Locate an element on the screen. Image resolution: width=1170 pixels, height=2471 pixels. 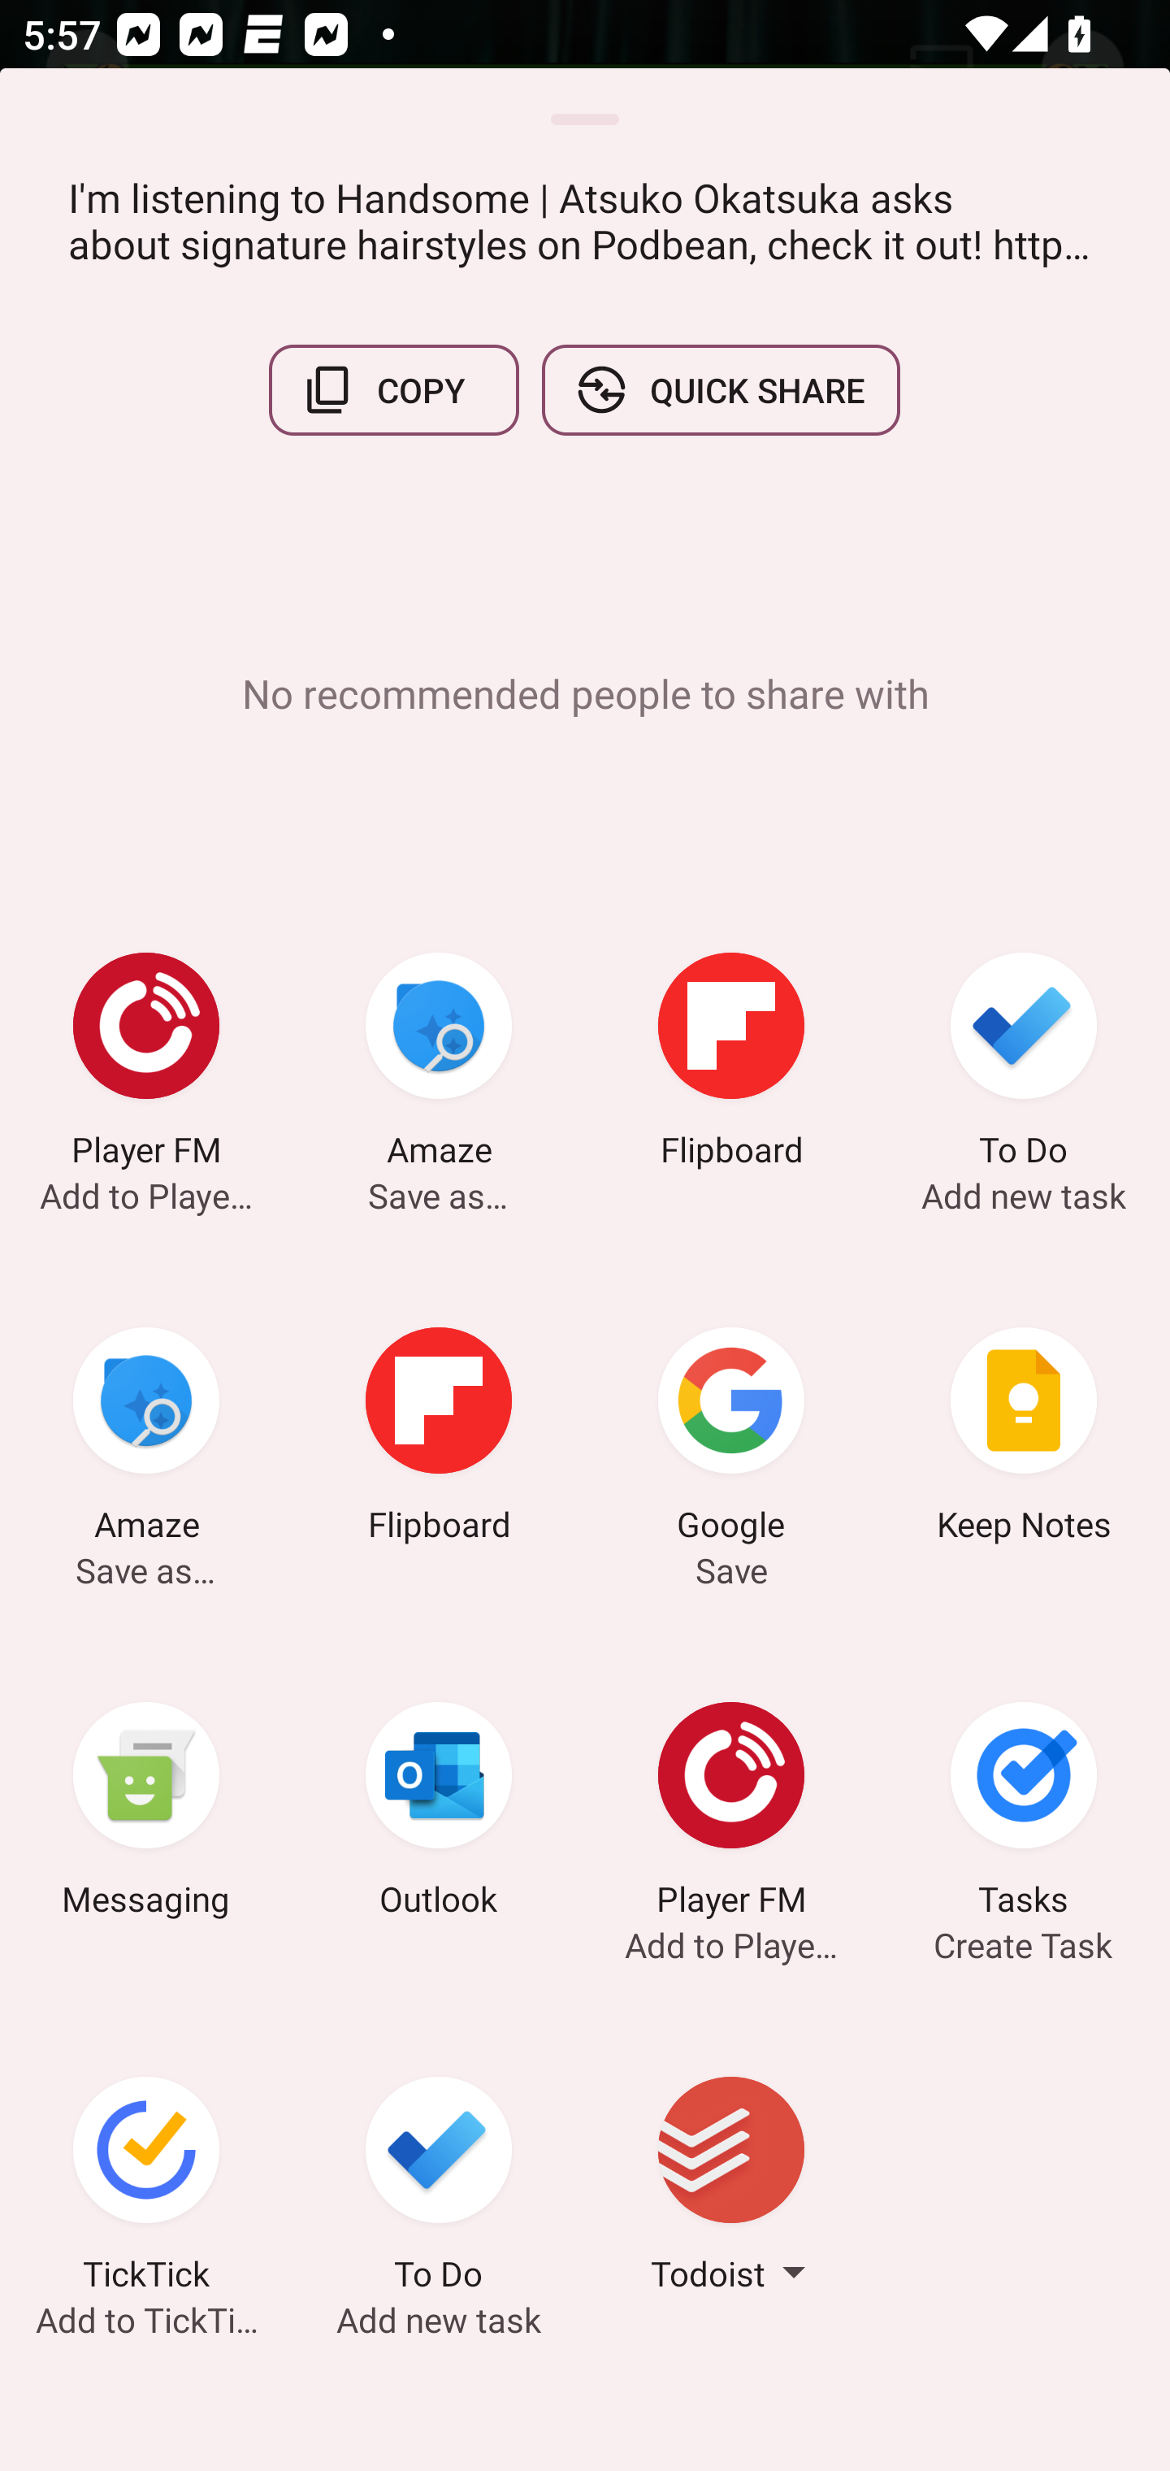
Flipboard is located at coordinates (439, 1440).